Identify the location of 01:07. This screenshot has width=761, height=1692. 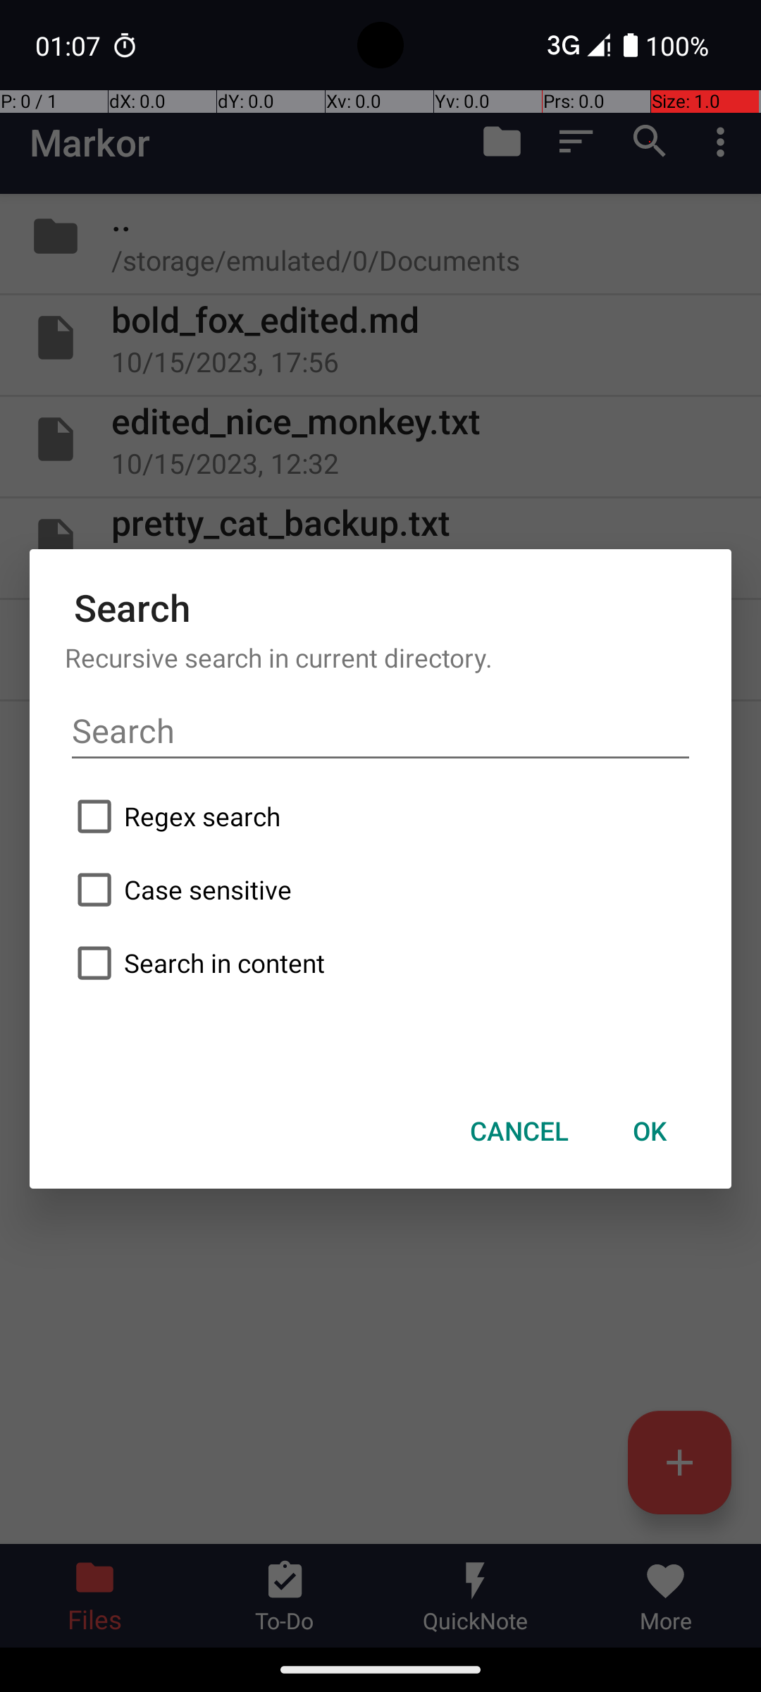
(70, 45).